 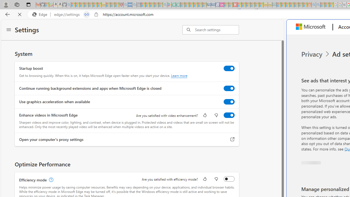 What do you see at coordinates (156, 5) in the screenshot?
I see `Pets - MSN - Sleeping` at bounding box center [156, 5].